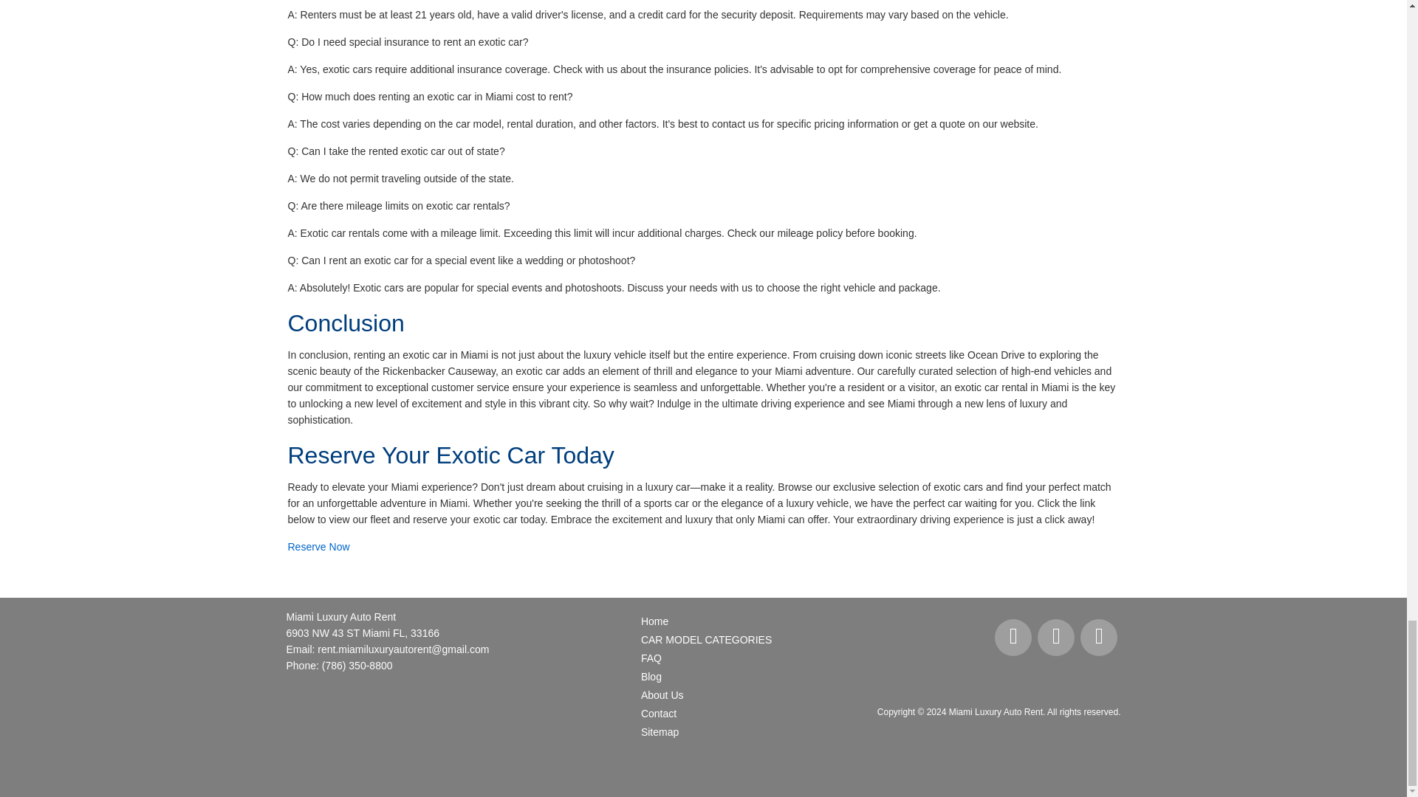  I want to click on Reserve Now, so click(319, 547).